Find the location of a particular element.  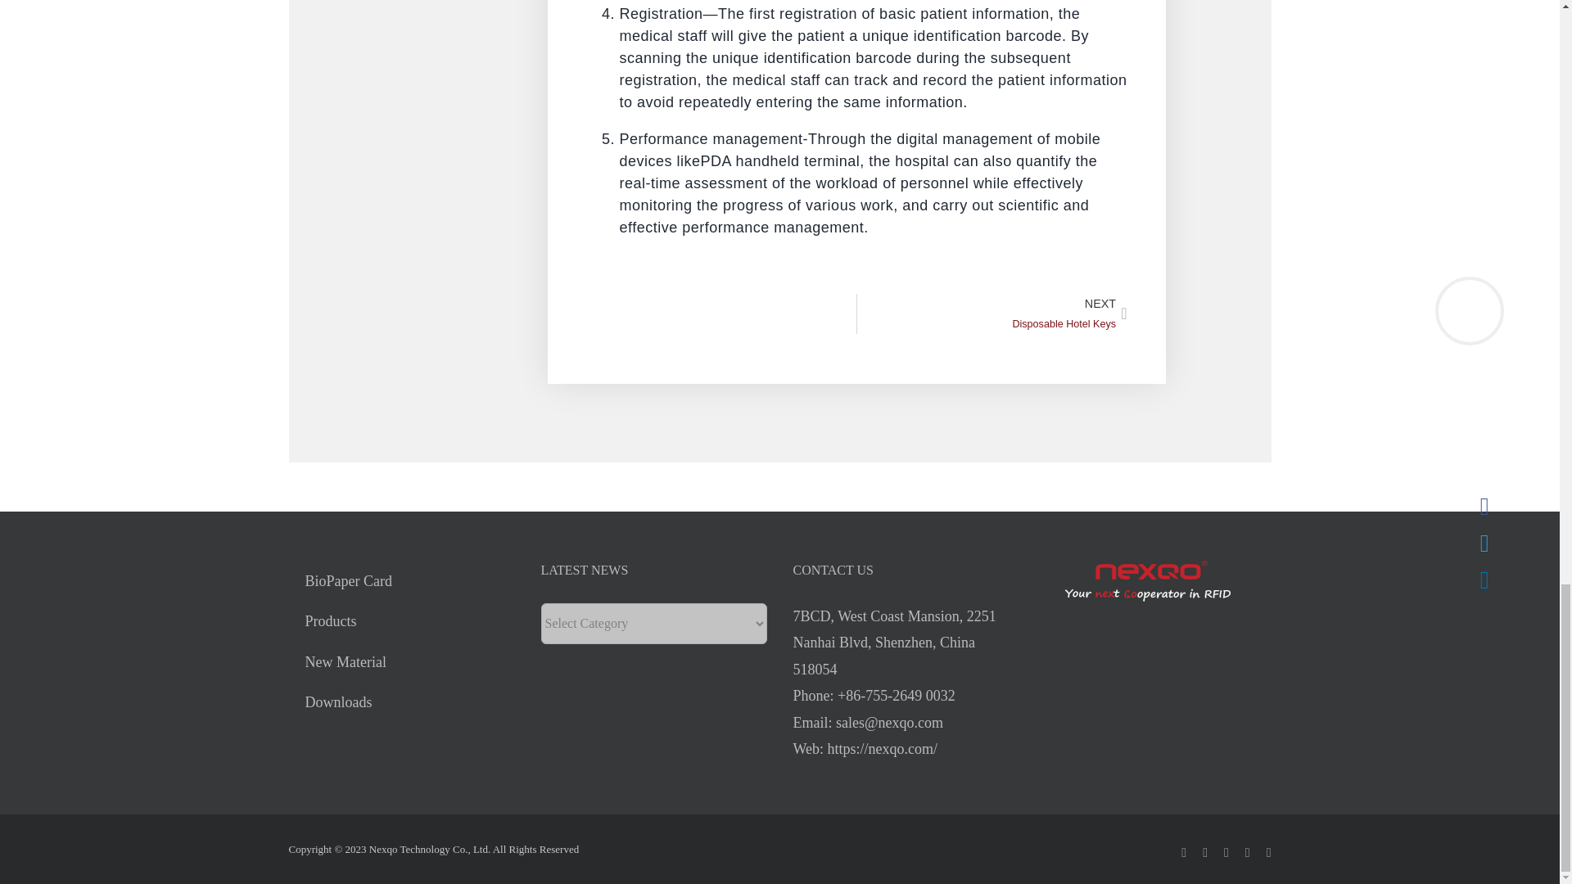

Email is located at coordinates (1269, 852).